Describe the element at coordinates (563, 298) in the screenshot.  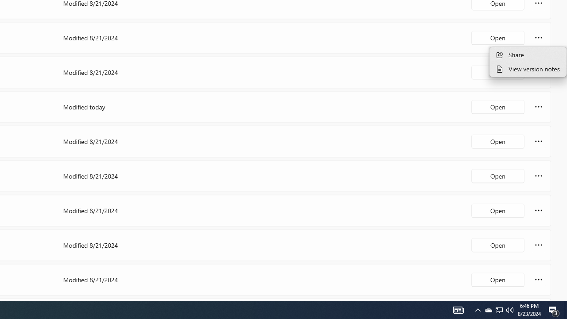
I see `Vertical Small Increase` at that location.